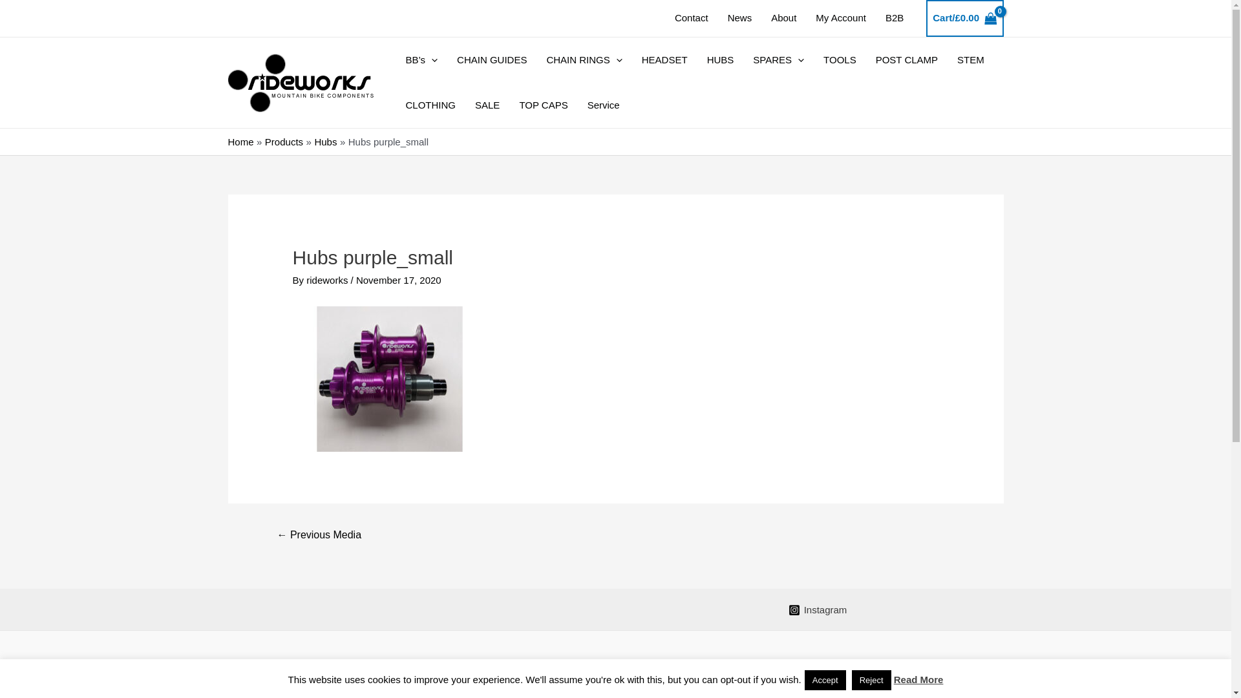 This screenshot has width=1241, height=698. I want to click on Read More, so click(919, 680).